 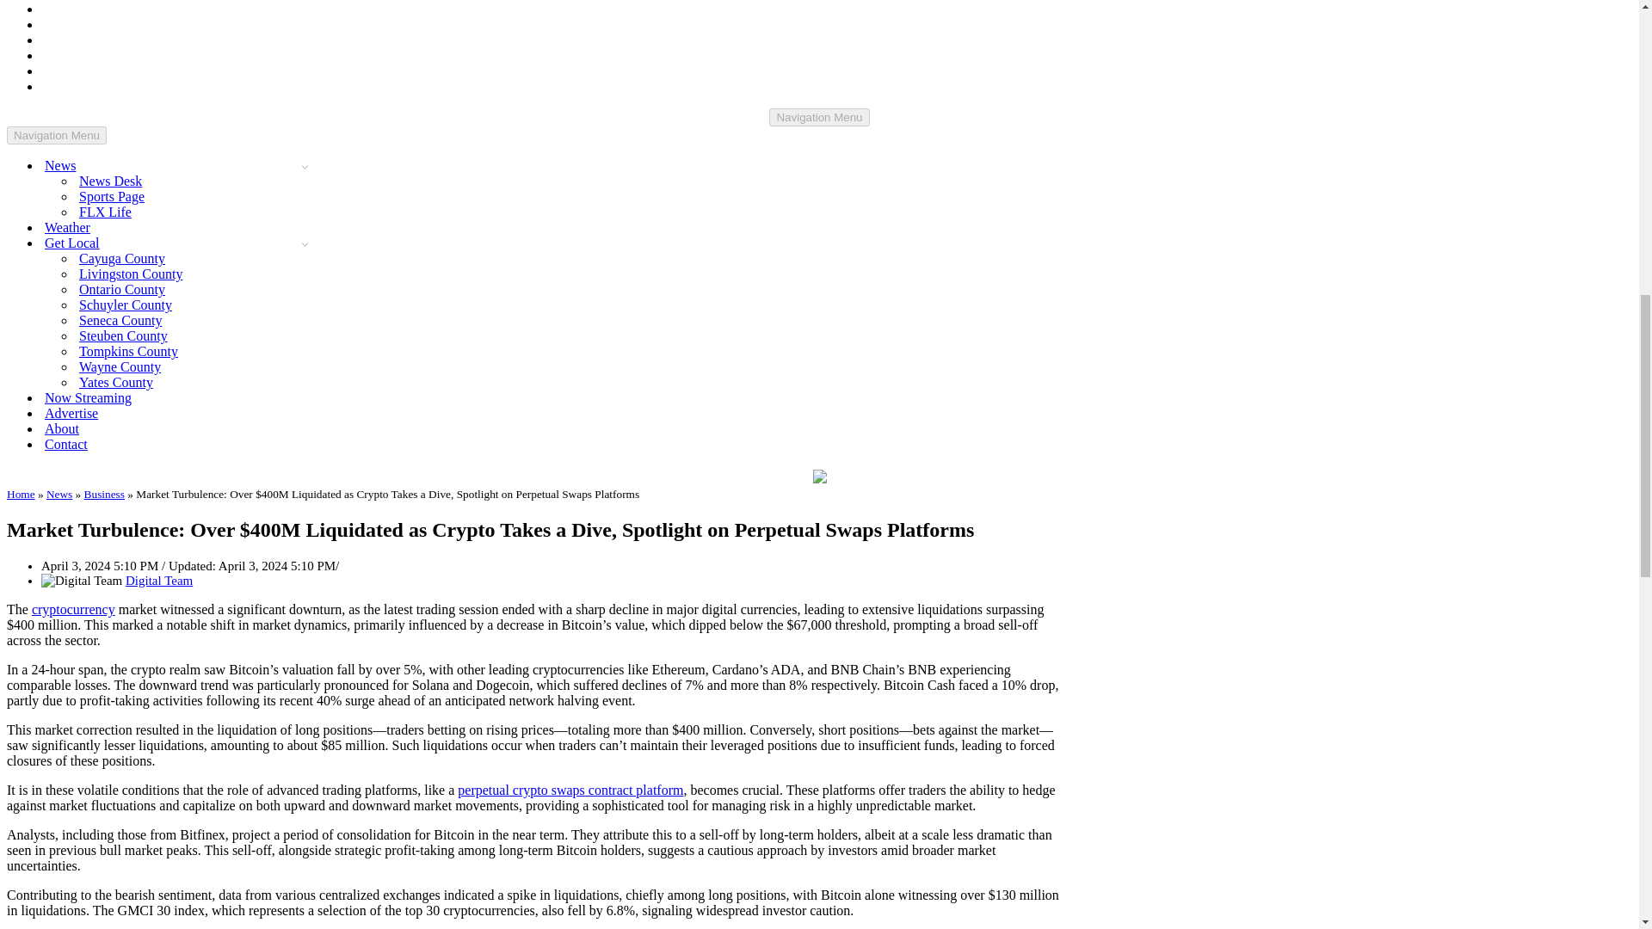 I want to click on Posts by Digital Team, so click(x=158, y=580).